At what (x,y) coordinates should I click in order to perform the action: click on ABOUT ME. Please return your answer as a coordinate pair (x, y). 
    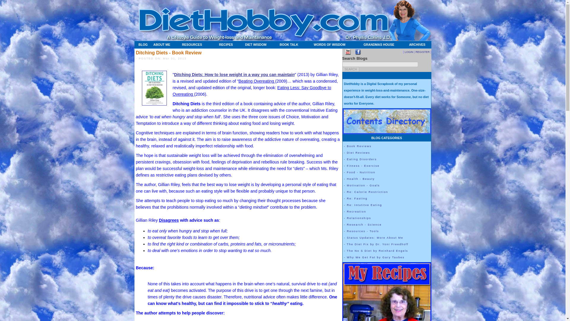
    Looking at the image, I should click on (166, 45).